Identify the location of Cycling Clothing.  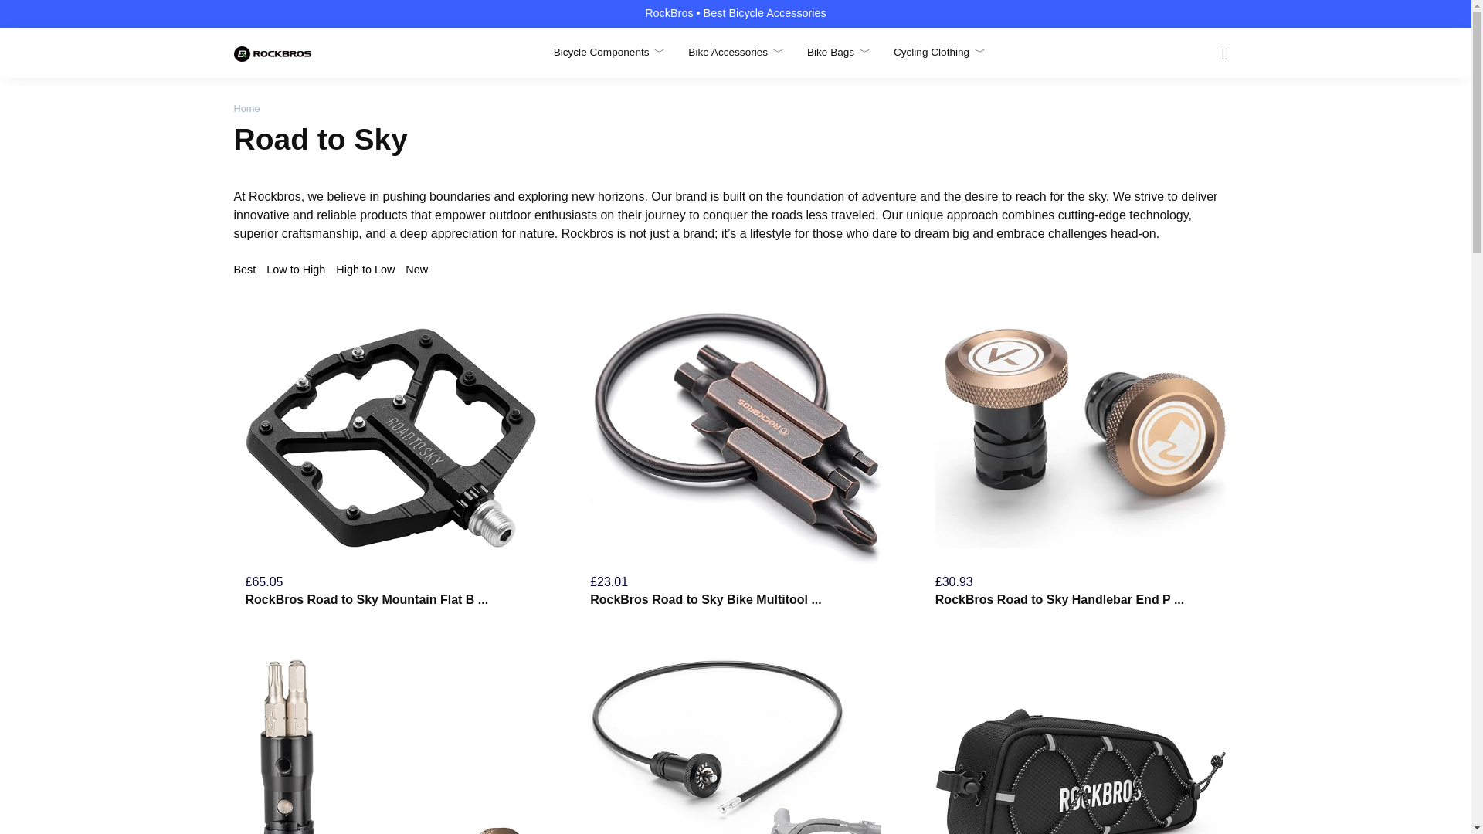
(939, 52).